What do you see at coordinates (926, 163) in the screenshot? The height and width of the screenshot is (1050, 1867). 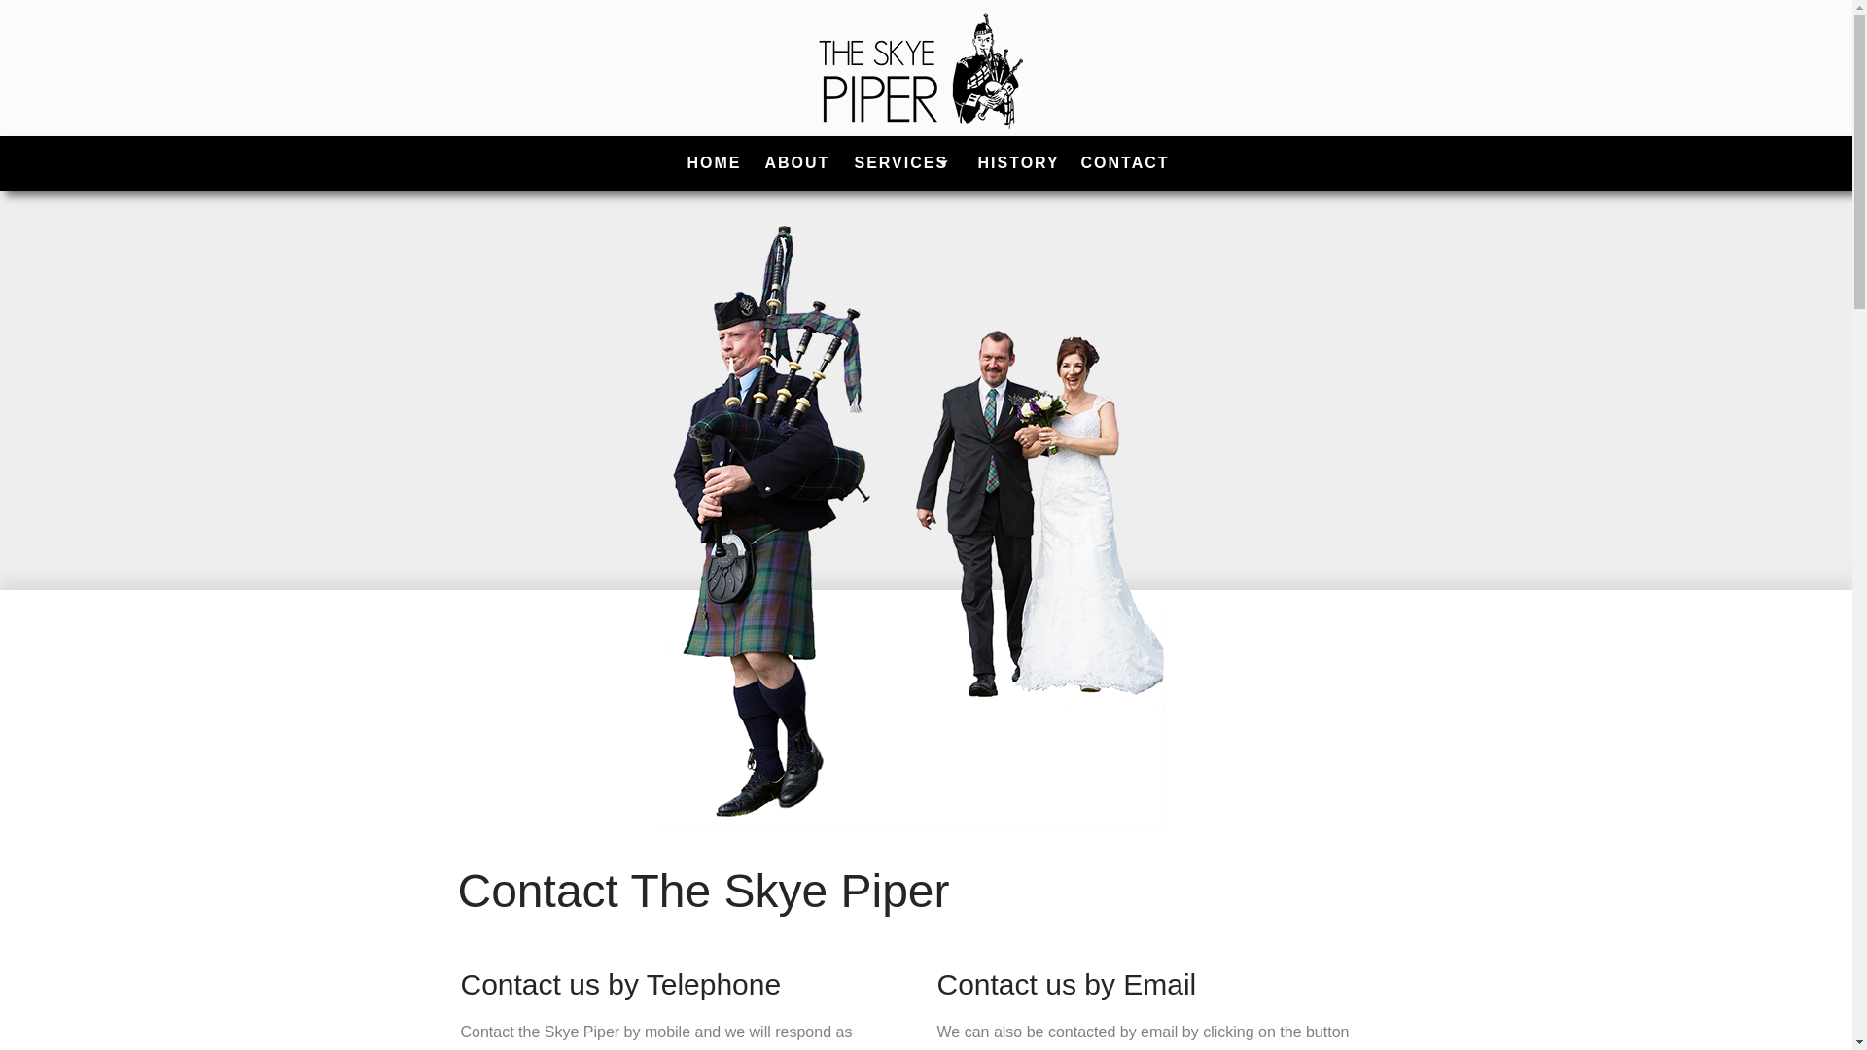 I see `HISTORY` at bounding box center [926, 163].